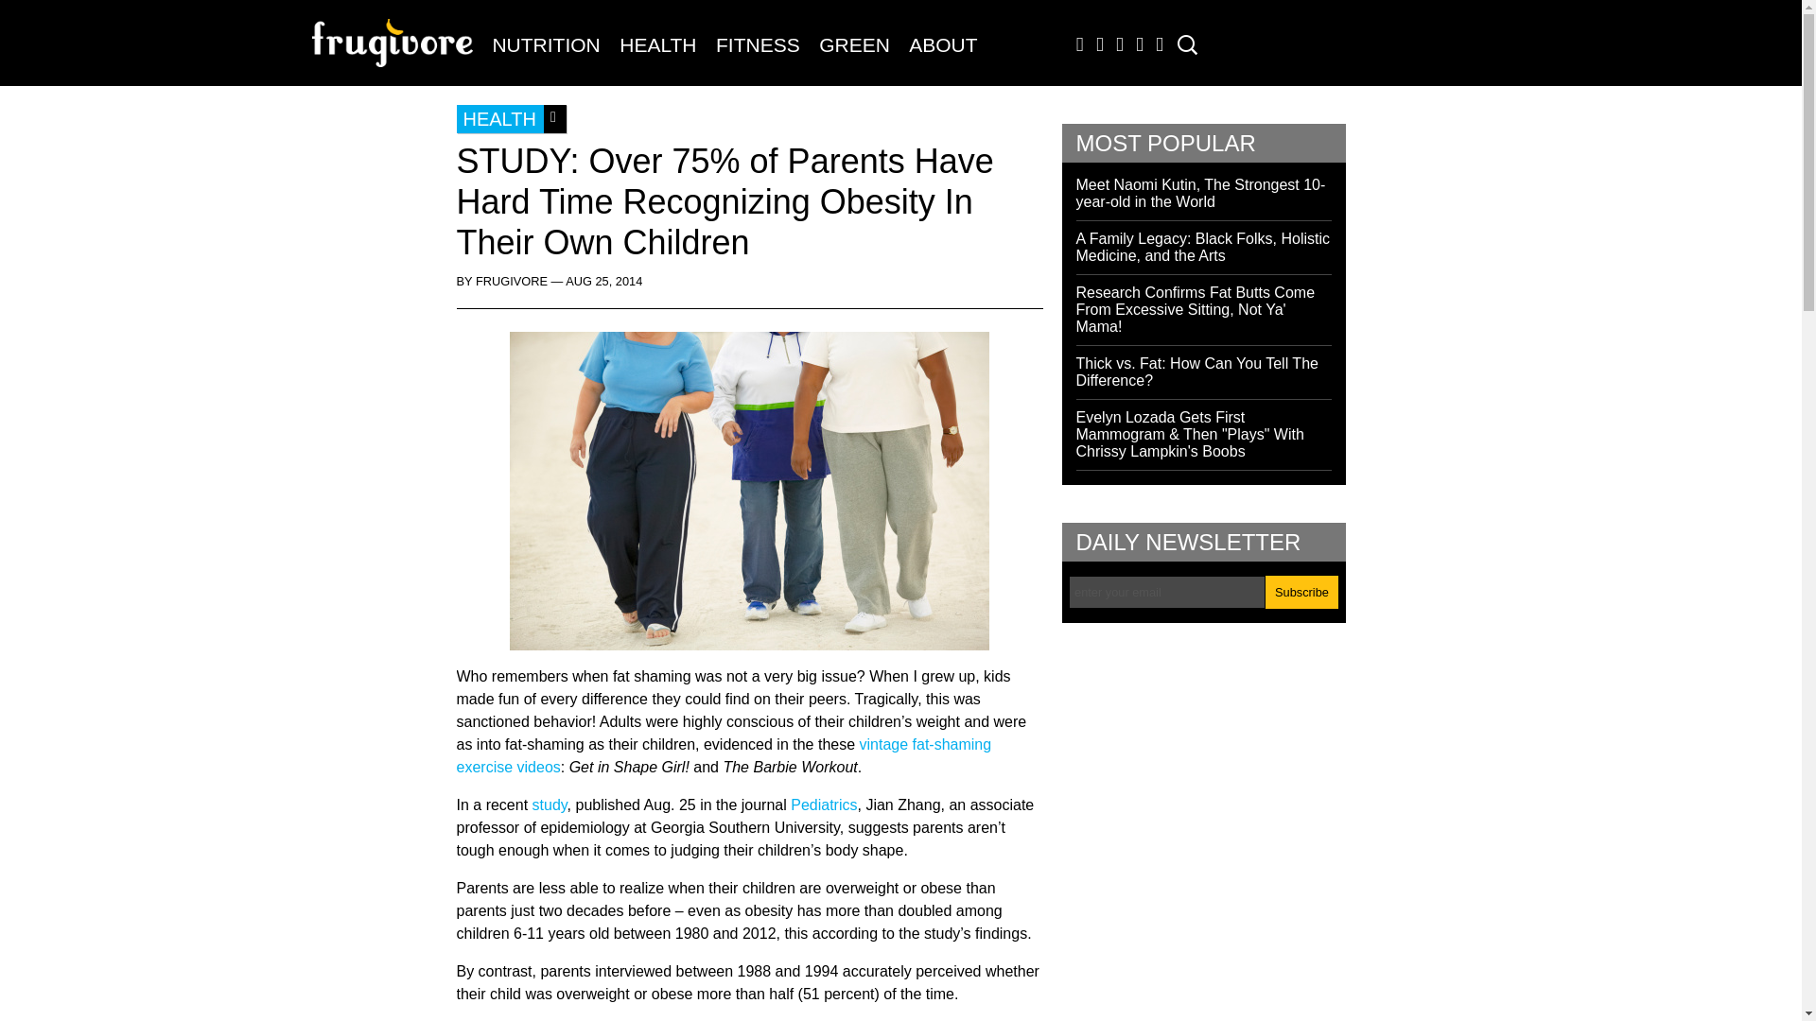  Describe the element at coordinates (549, 805) in the screenshot. I see `study` at that location.